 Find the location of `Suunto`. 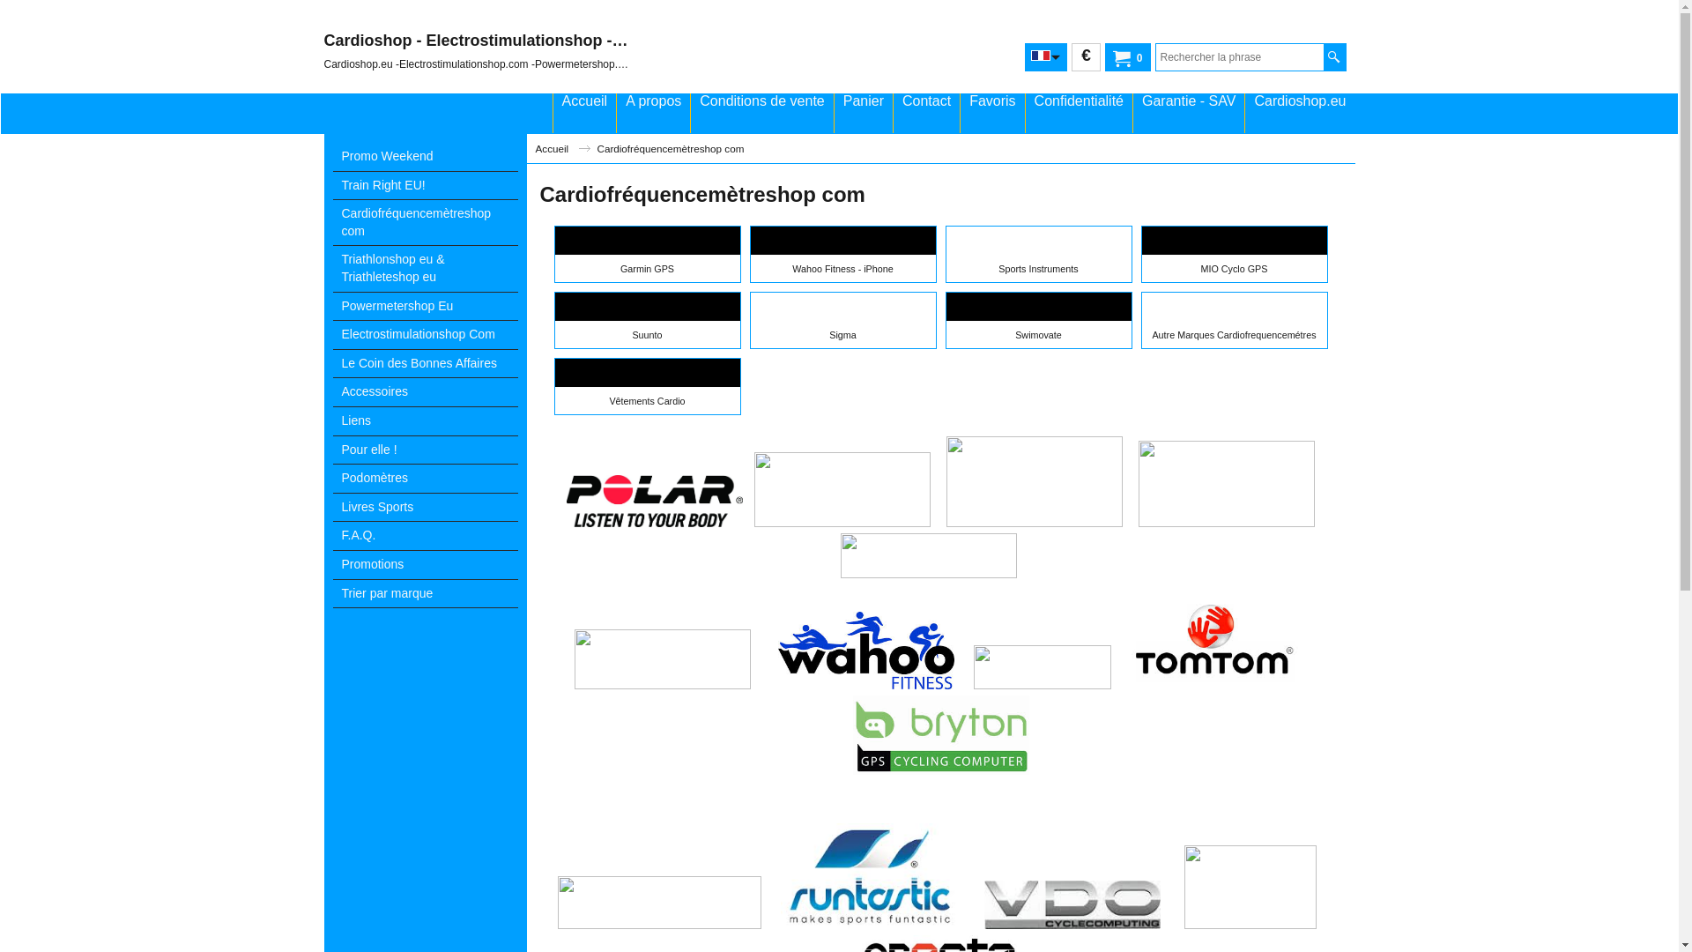

Suunto is located at coordinates (647, 321).